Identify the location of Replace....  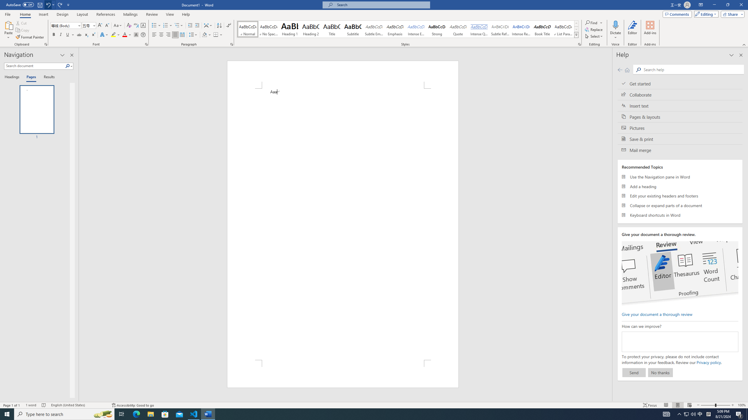
(594, 29).